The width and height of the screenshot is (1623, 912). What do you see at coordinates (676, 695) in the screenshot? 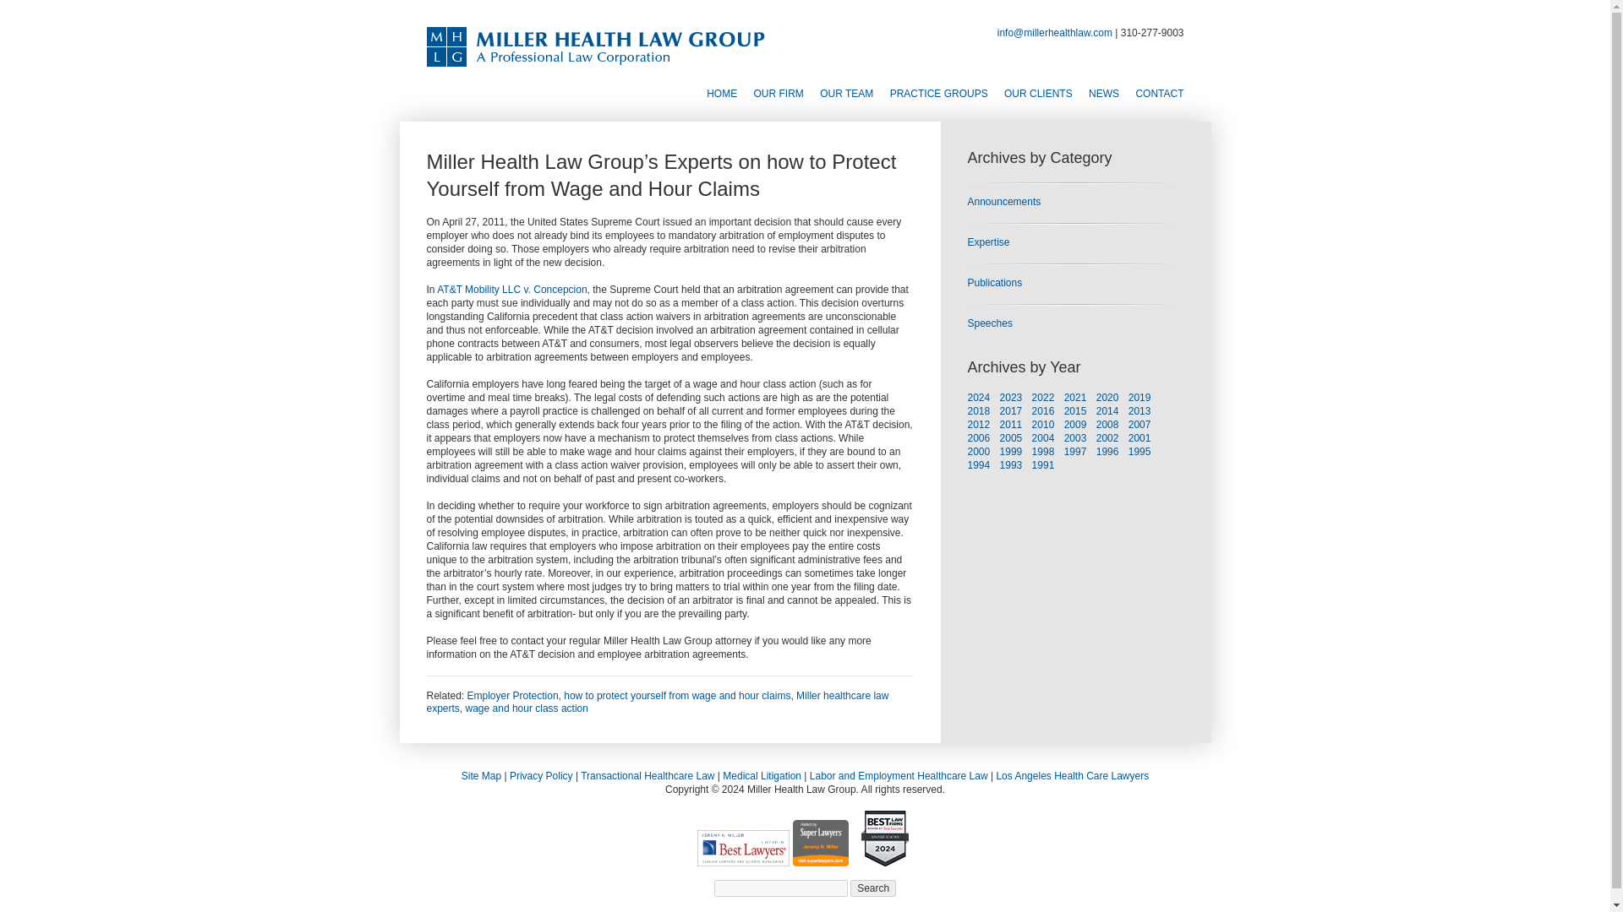
I see `how to protect yourself from wage and hour claims` at bounding box center [676, 695].